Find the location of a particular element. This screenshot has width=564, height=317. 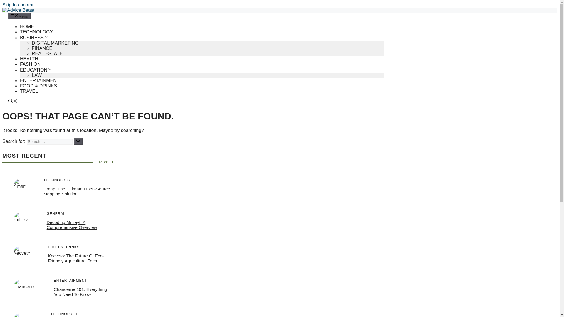

ENTERTAINMENT is located at coordinates (40, 80).